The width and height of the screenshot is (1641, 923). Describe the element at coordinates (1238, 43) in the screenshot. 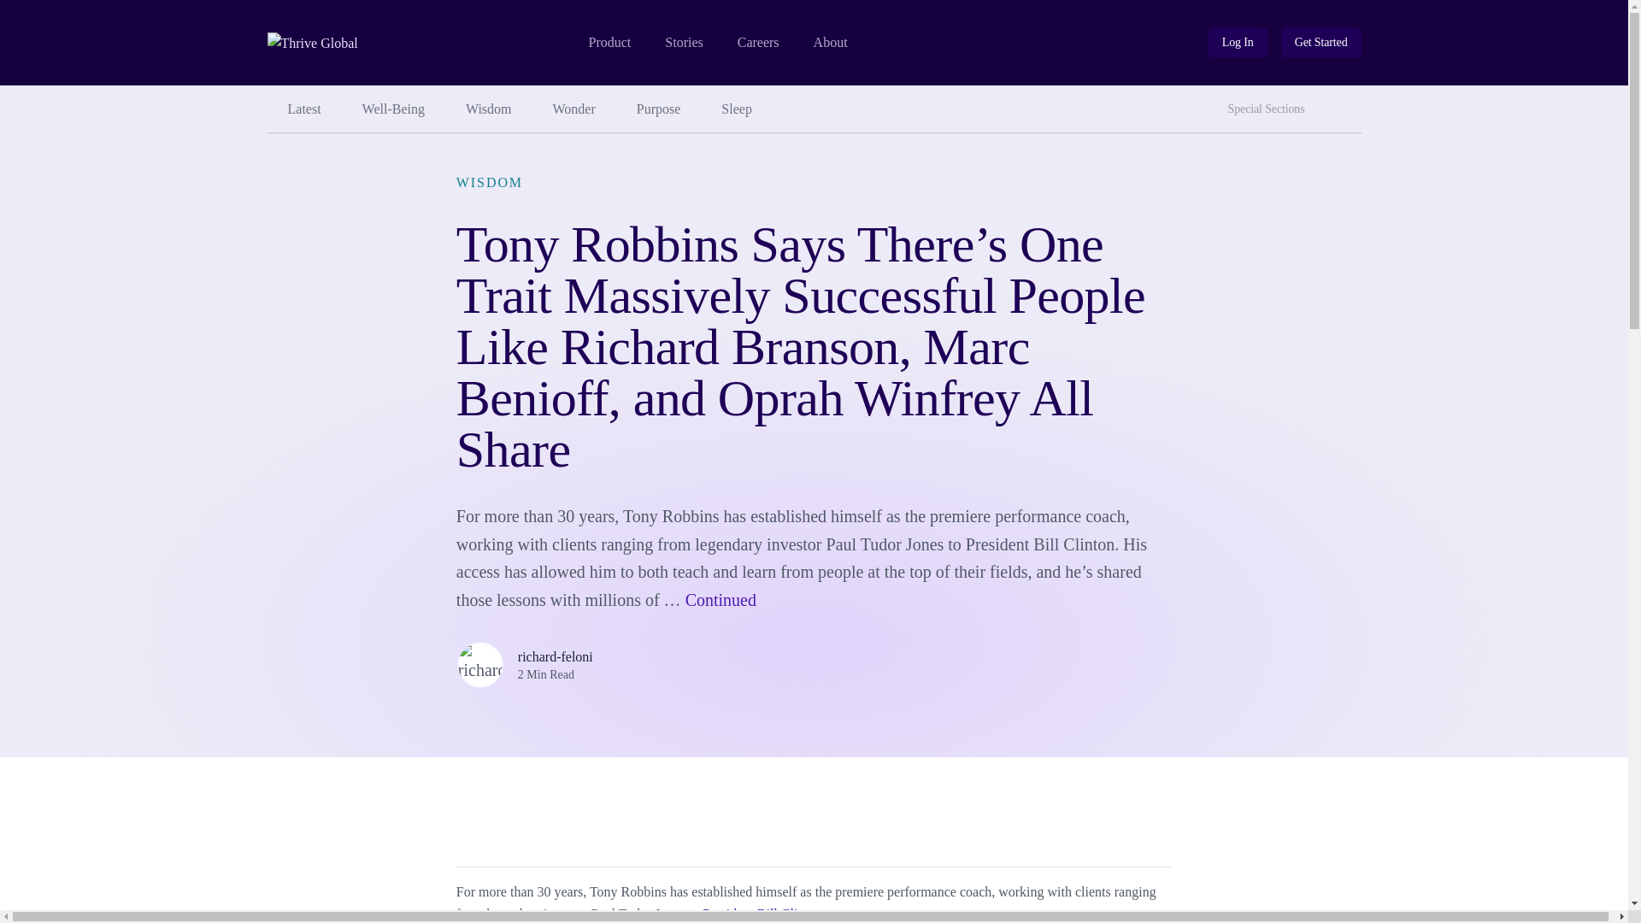

I see `Product` at that location.